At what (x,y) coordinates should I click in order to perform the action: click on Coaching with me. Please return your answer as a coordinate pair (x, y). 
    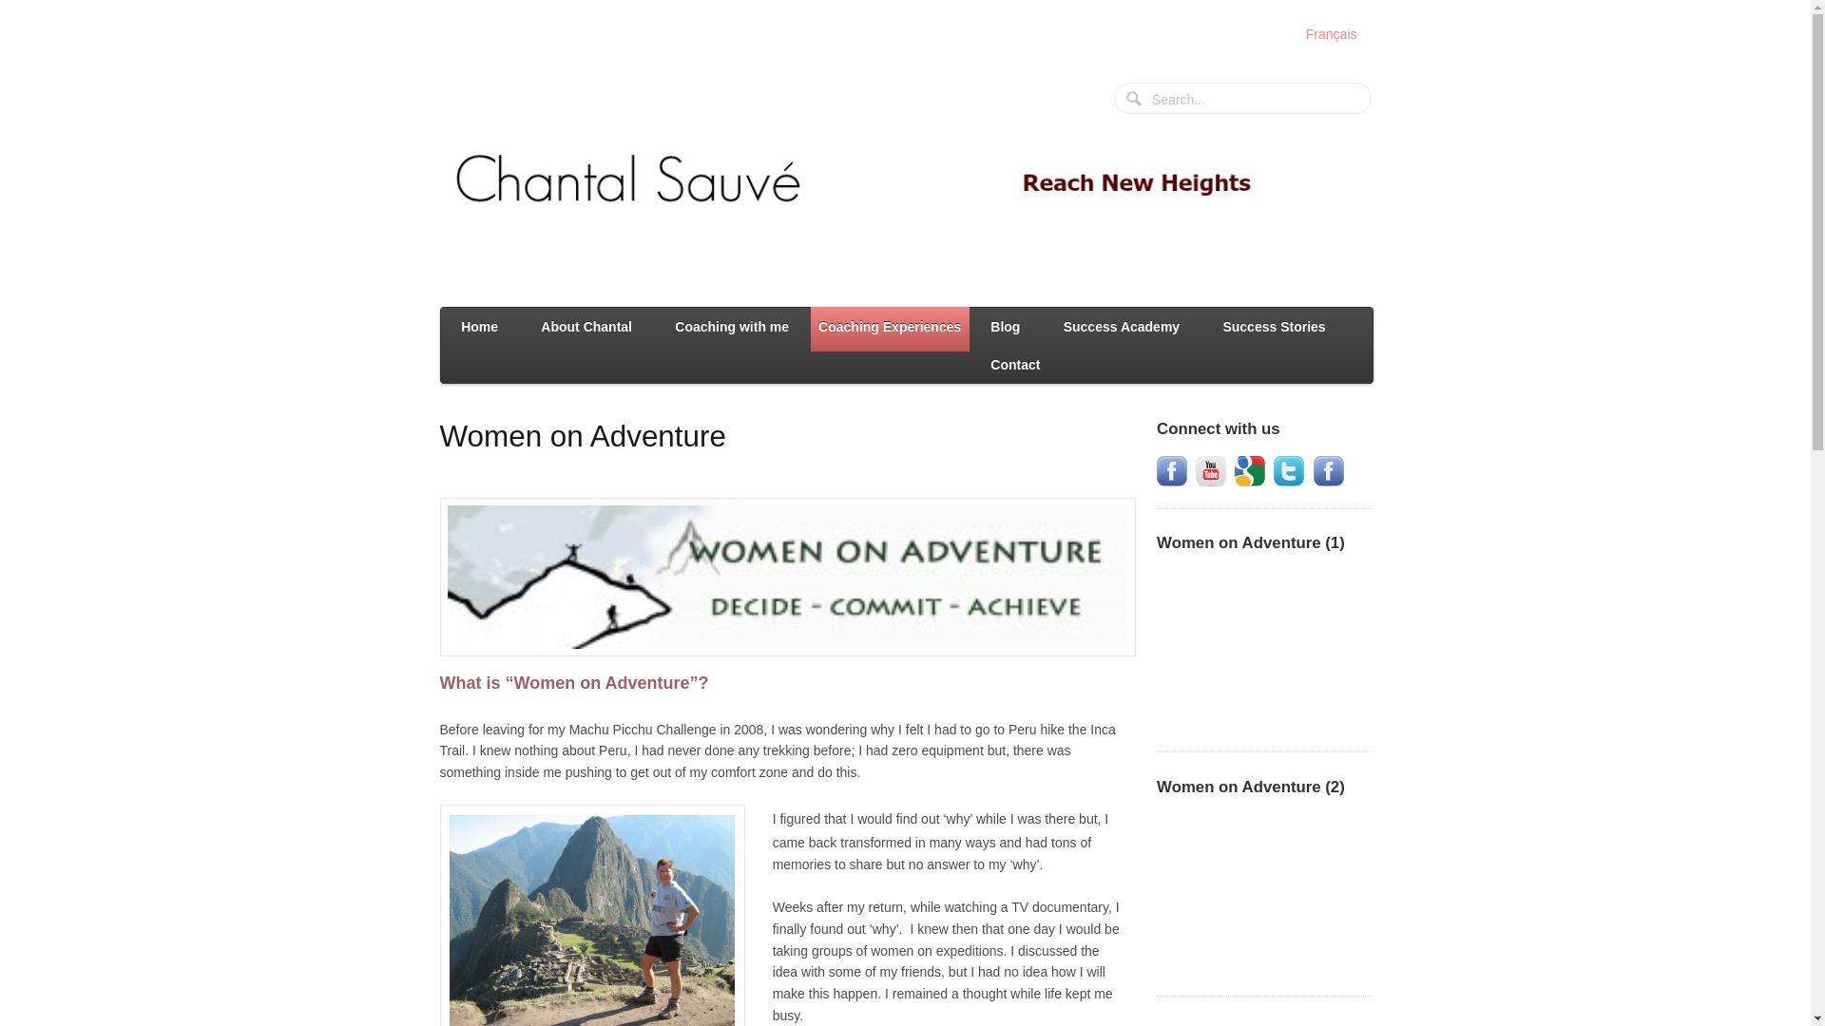
    Looking at the image, I should click on (732, 327).